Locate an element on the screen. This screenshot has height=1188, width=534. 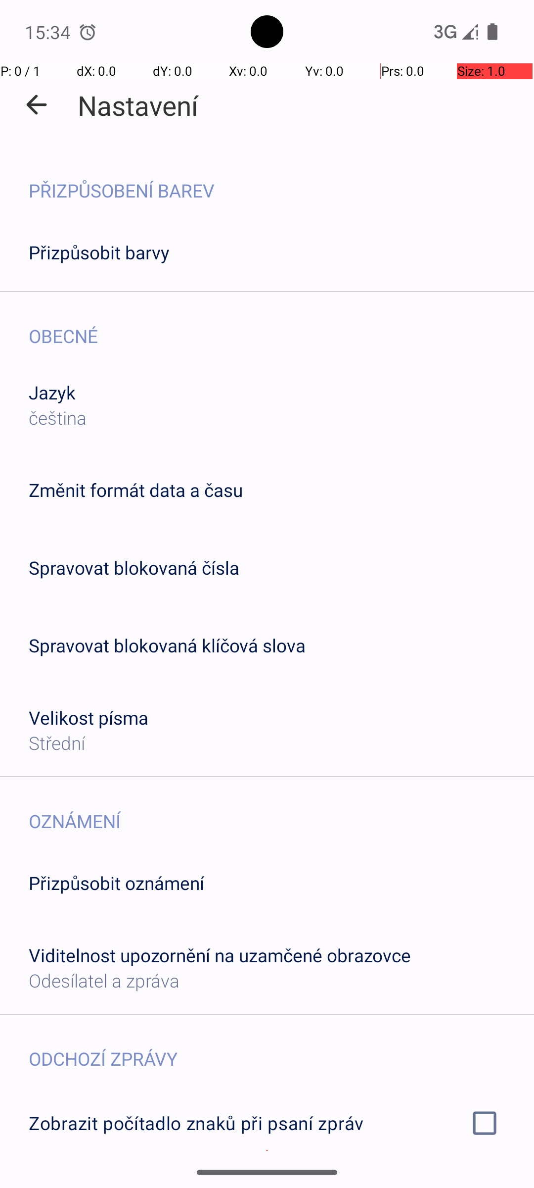
Viditelnost upozornění na uzamčené obrazovce is located at coordinates (220, 955).